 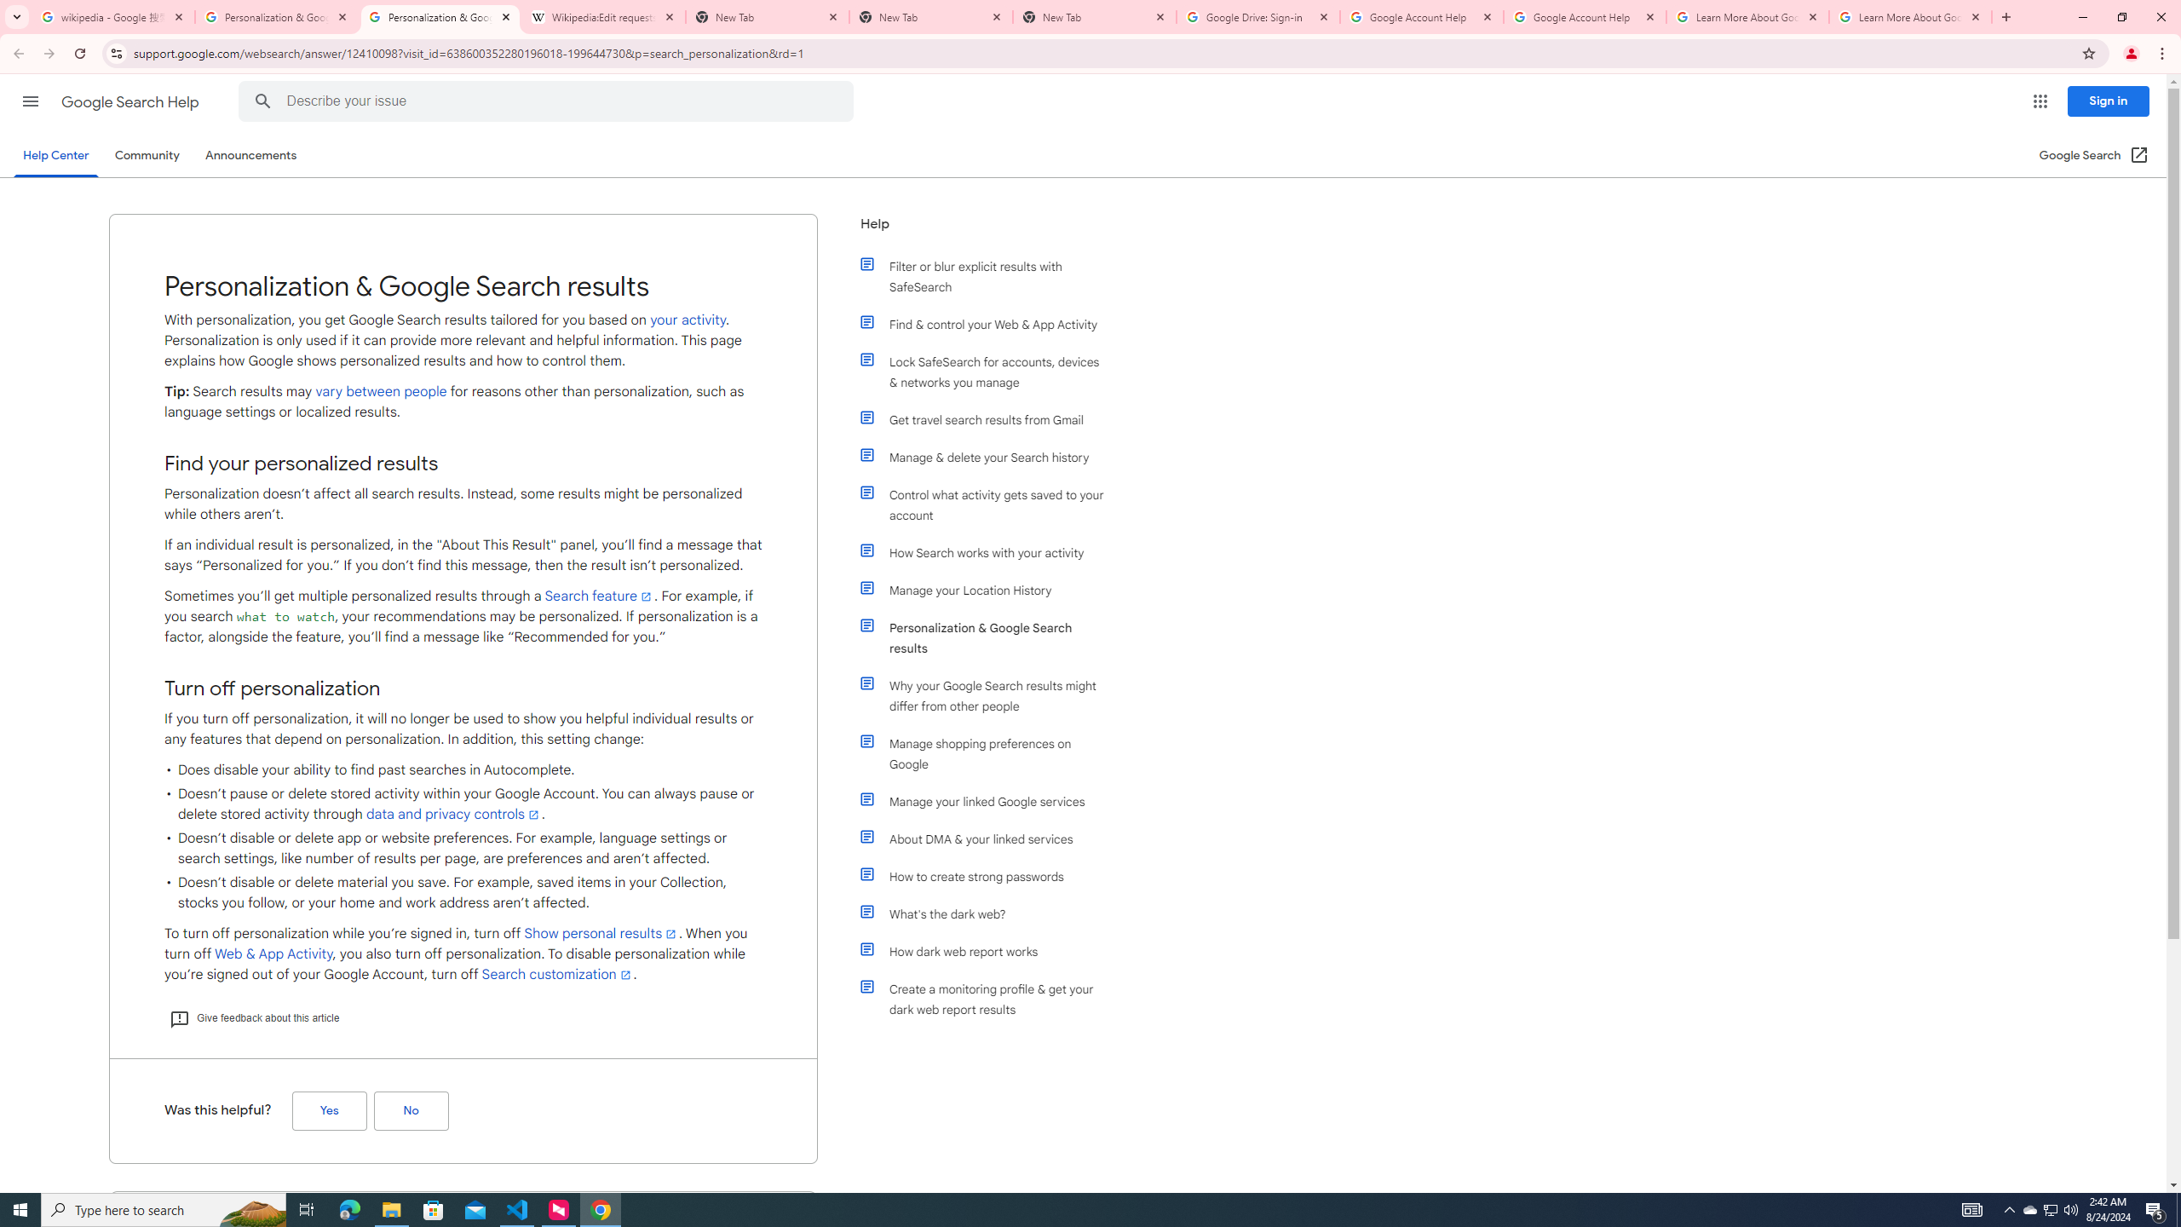 What do you see at coordinates (251, 155) in the screenshot?
I see `Announcements` at bounding box center [251, 155].